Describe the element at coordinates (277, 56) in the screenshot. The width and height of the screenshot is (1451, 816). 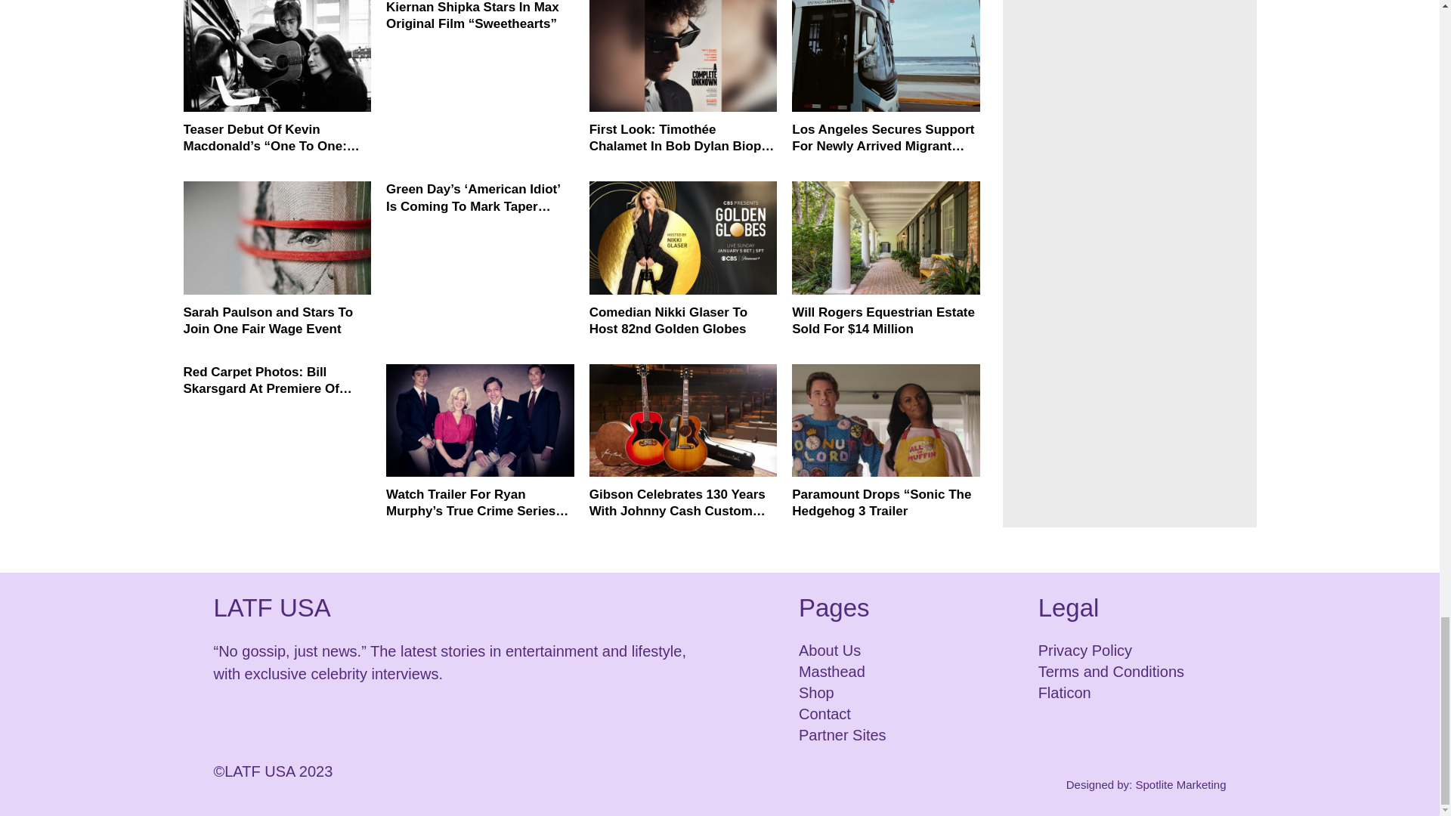
I see `image` at that location.